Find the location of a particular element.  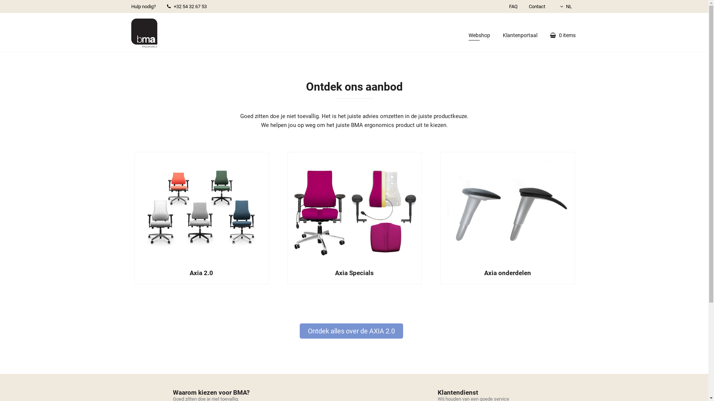

Klantenportaal is located at coordinates (520, 33).